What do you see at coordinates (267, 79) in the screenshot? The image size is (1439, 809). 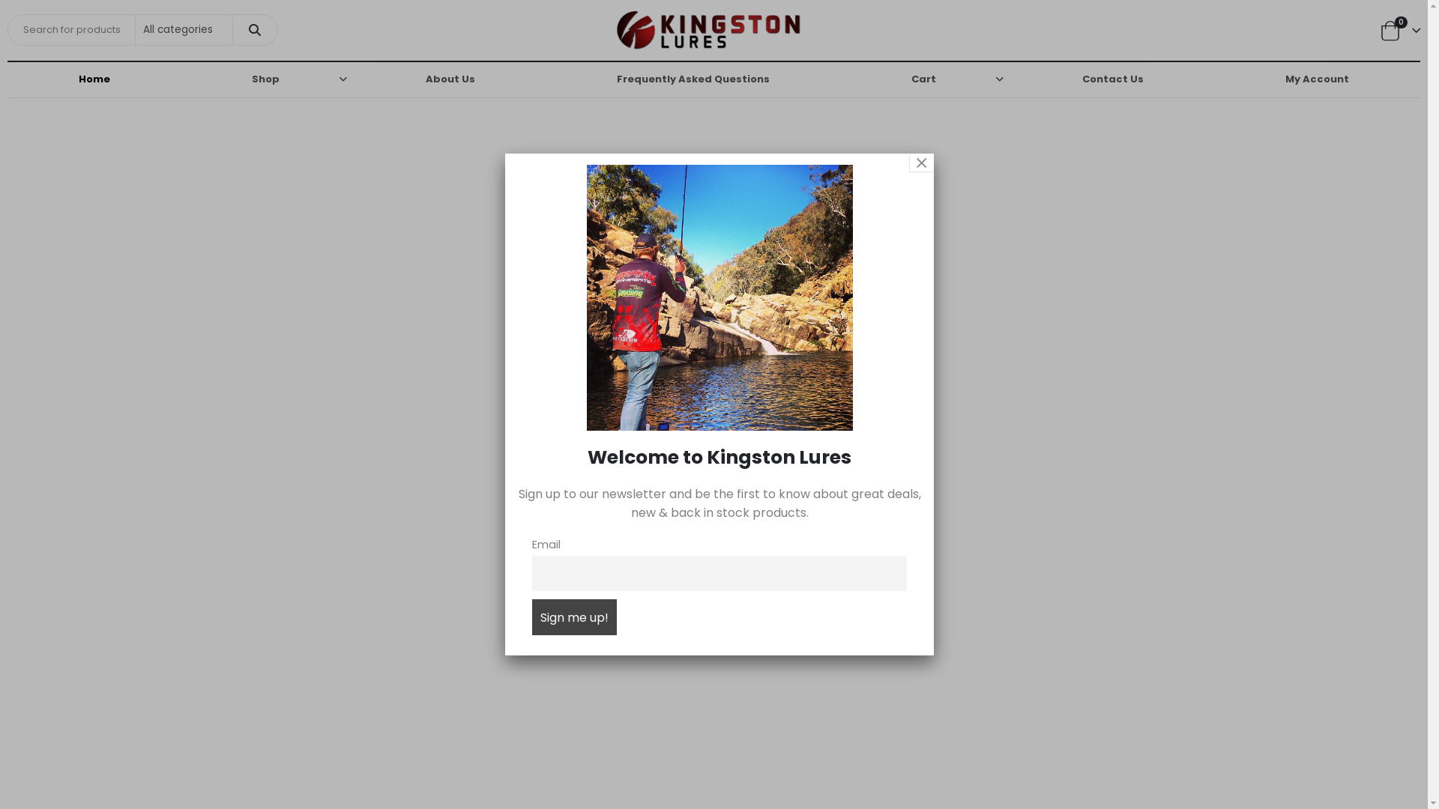 I see `Shop` at bounding box center [267, 79].